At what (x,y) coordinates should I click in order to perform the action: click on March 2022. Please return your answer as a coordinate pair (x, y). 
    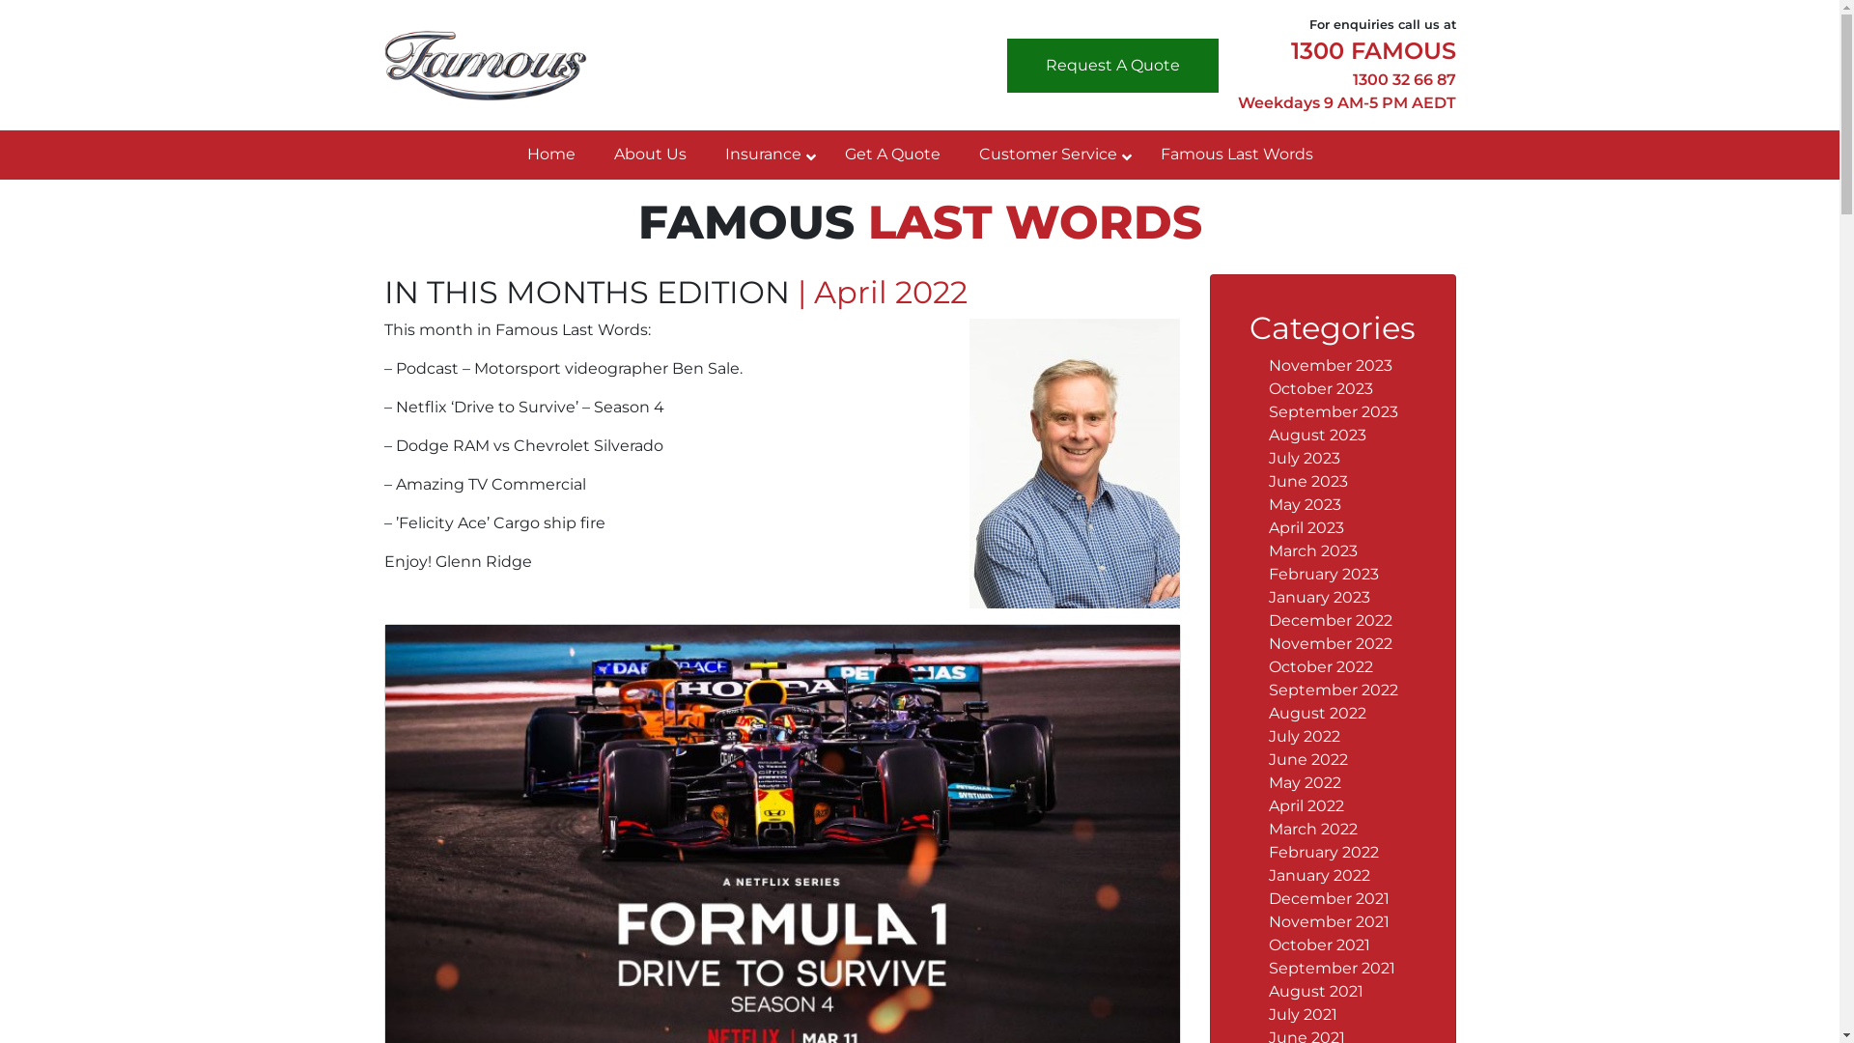
    Looking at the image, I should click on (1313, 829).